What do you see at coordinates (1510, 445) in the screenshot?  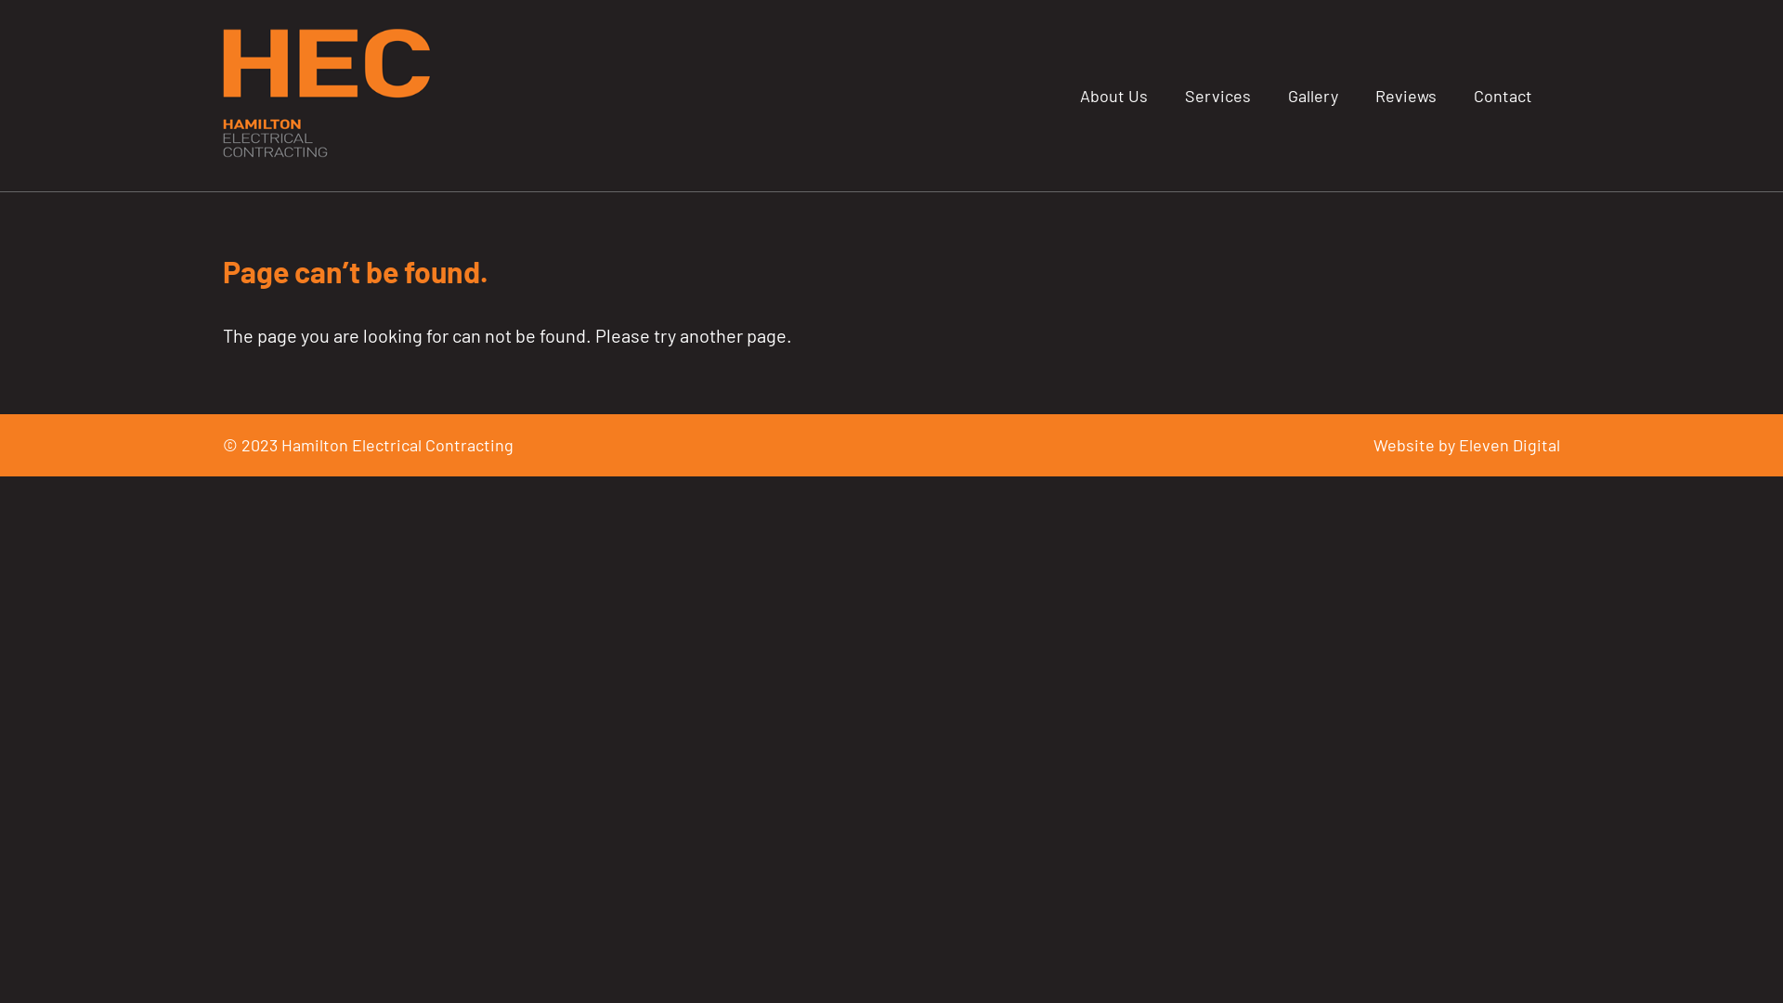 I see `Eleven Digital` at bounding box center [1510, 445].